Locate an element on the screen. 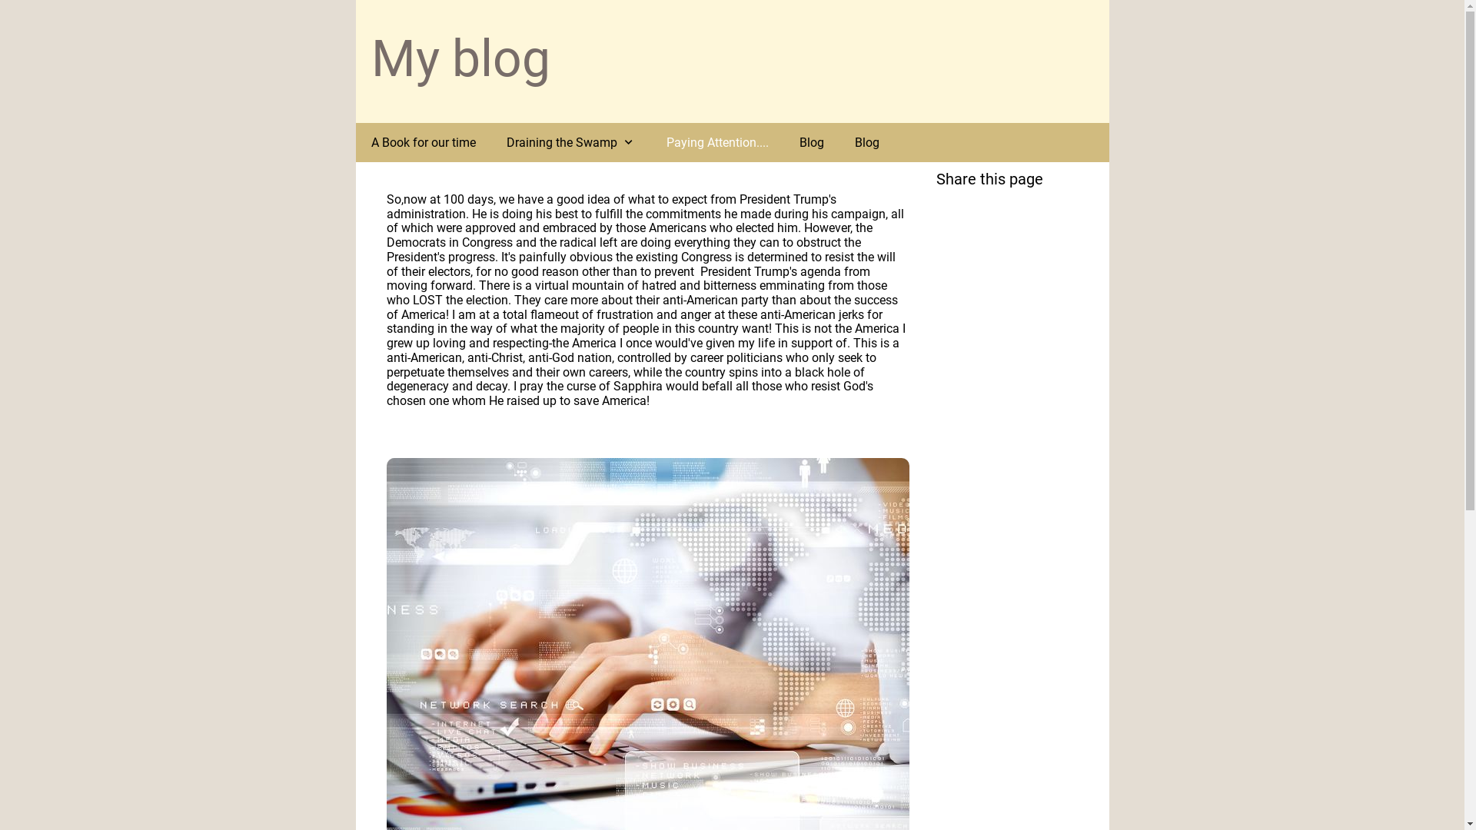 The image size is (1476, 830). Draining the Swamp is located at coordinates (570, 143).